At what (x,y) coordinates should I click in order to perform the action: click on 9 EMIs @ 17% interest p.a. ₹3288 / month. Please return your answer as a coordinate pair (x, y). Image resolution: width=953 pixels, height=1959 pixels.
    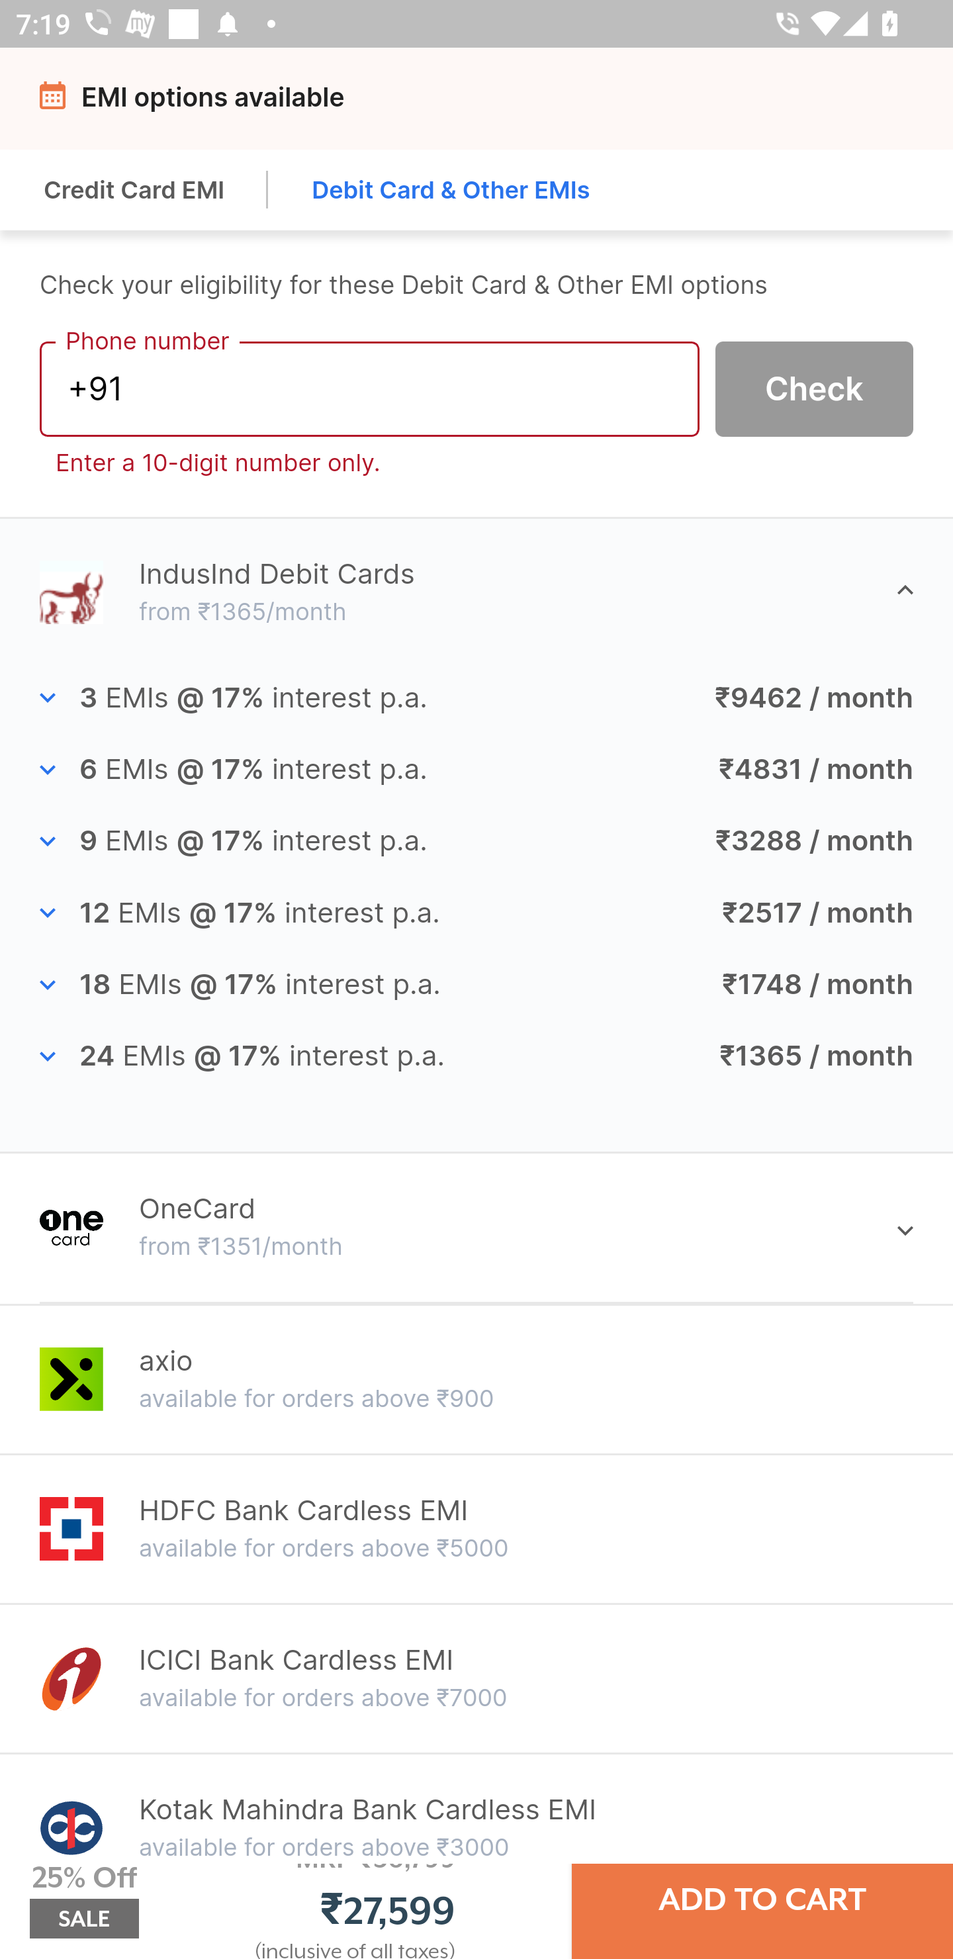
    Looking at the image, I should click on (476, 841).